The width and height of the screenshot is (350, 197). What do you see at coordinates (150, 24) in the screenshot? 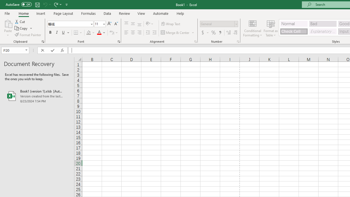
I see `Orientation` at bounding box center [150, 24].